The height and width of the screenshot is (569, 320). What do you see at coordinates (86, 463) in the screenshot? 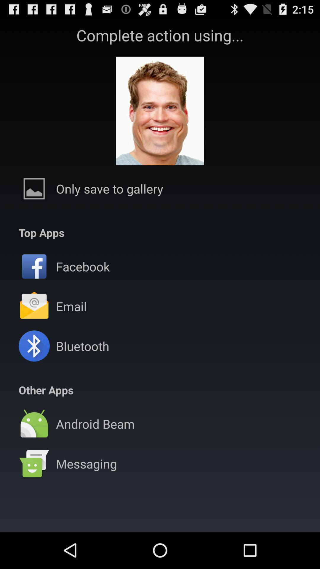
I see `jump to the messaging item` at bounding box center [86, 463].